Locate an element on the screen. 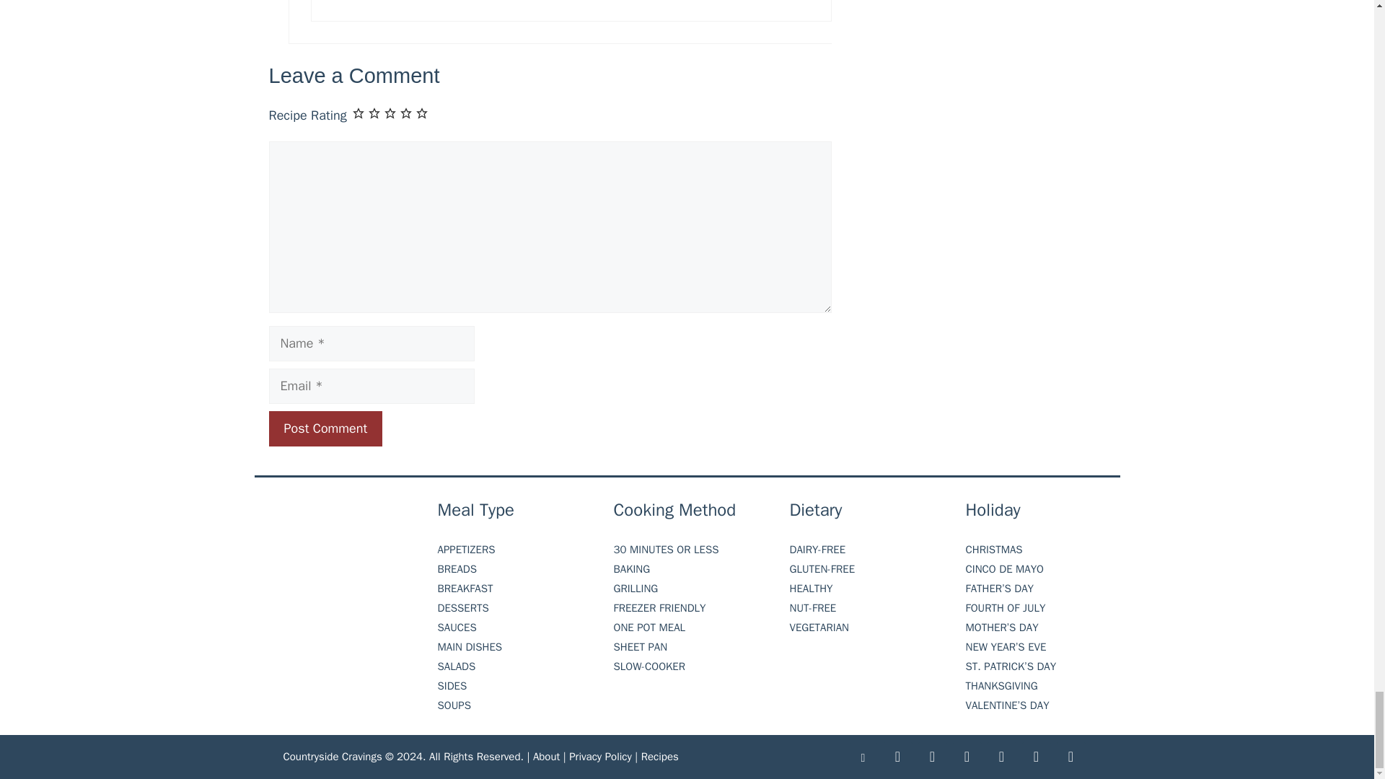 The width and height of the screenshot is (1385, 779). Twitter is located at coordinates (1001, 757).